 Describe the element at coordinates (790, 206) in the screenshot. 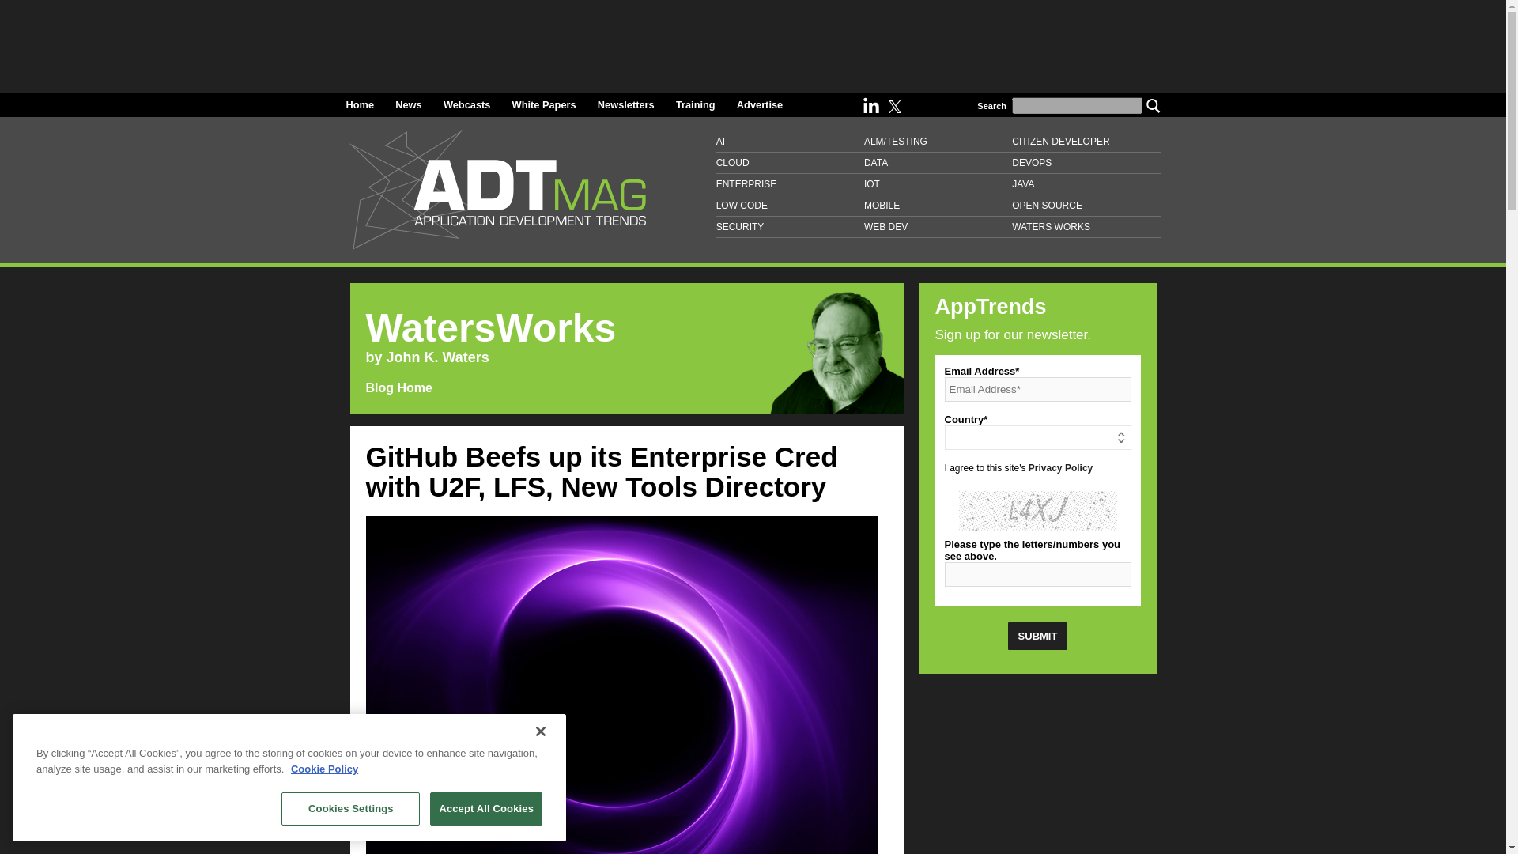

I see `LOW CODE` at that location.